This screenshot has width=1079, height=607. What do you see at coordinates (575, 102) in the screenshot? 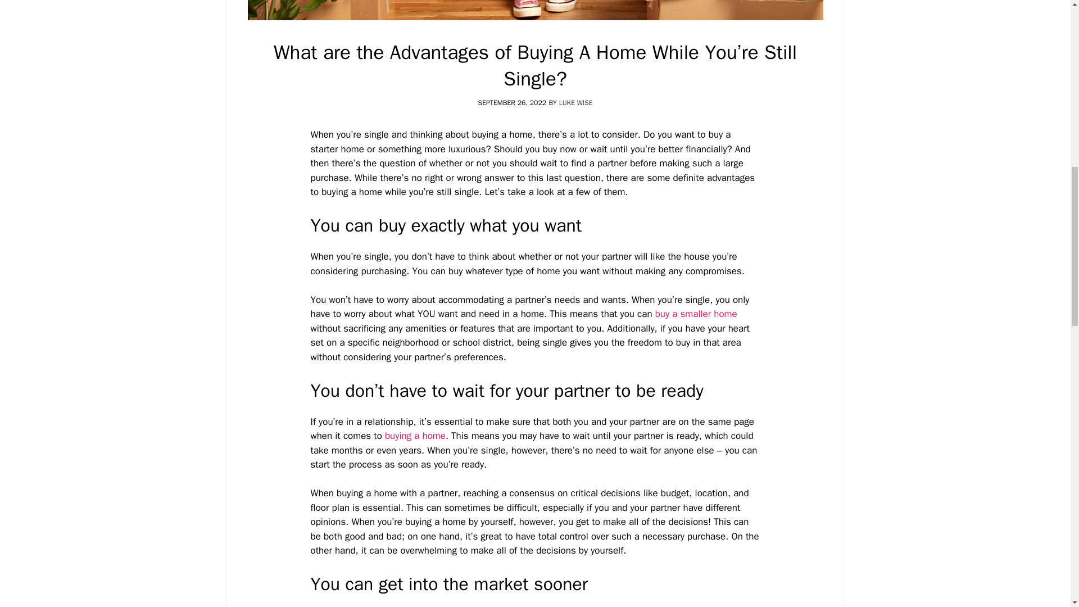
I see `LUKE WISE` at bounding box center [575, 102].